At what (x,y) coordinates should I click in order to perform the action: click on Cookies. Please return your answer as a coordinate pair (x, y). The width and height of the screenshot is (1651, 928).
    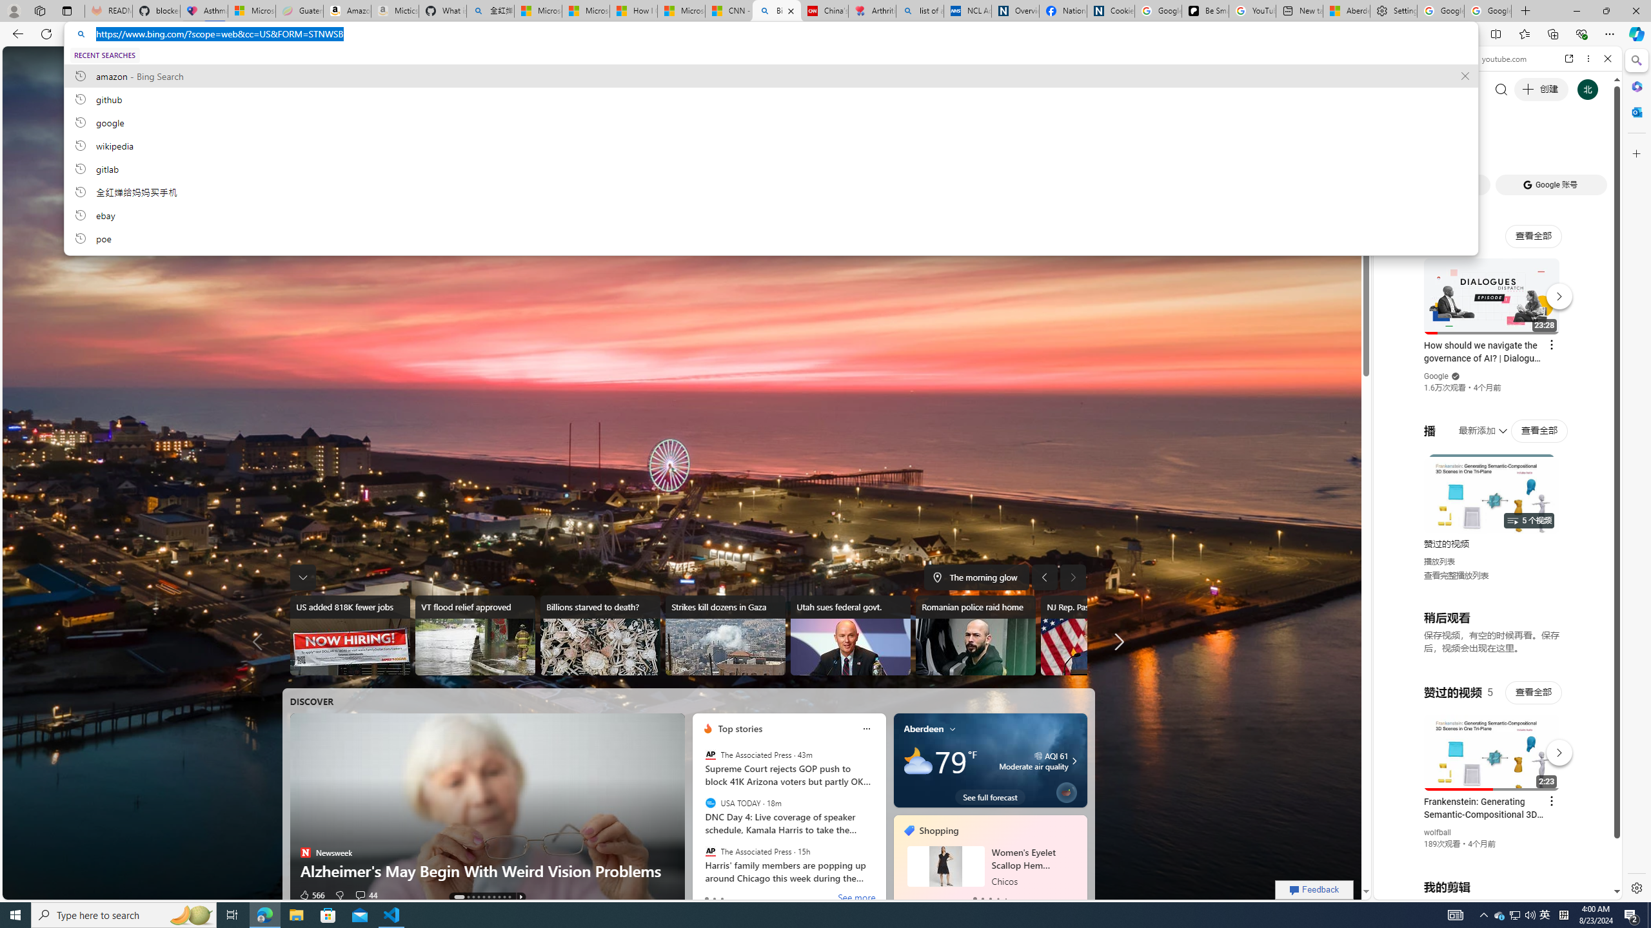
    Looking at the image, I should click on (1111, 11).